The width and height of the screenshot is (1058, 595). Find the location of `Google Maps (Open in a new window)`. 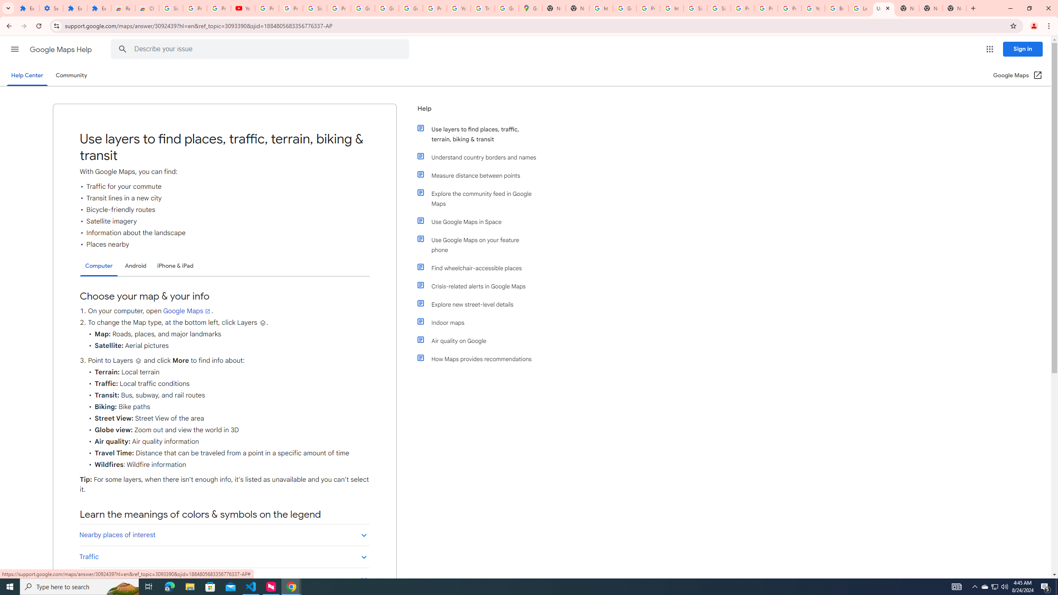

Google Maps (Open in a new window) is located at coordinates (1017, 75).